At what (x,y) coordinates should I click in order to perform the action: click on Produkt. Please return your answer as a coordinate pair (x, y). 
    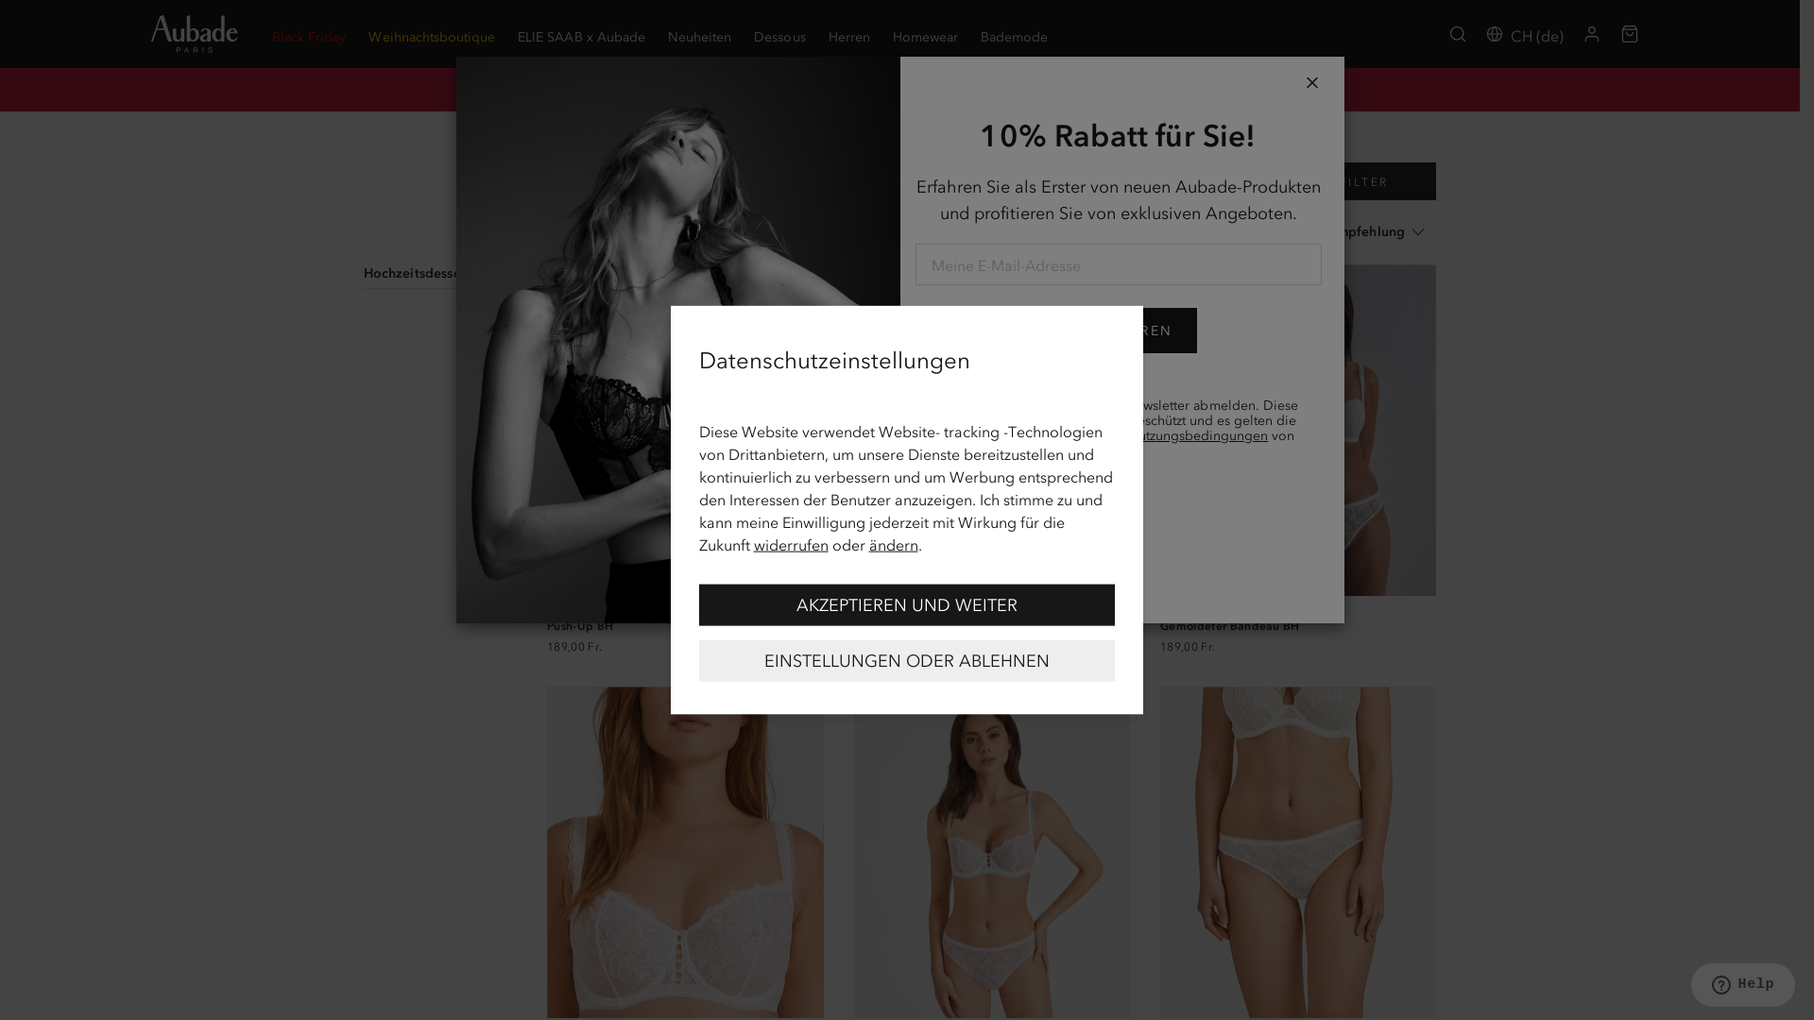
    Looking at the image, I should click on (741, 232).